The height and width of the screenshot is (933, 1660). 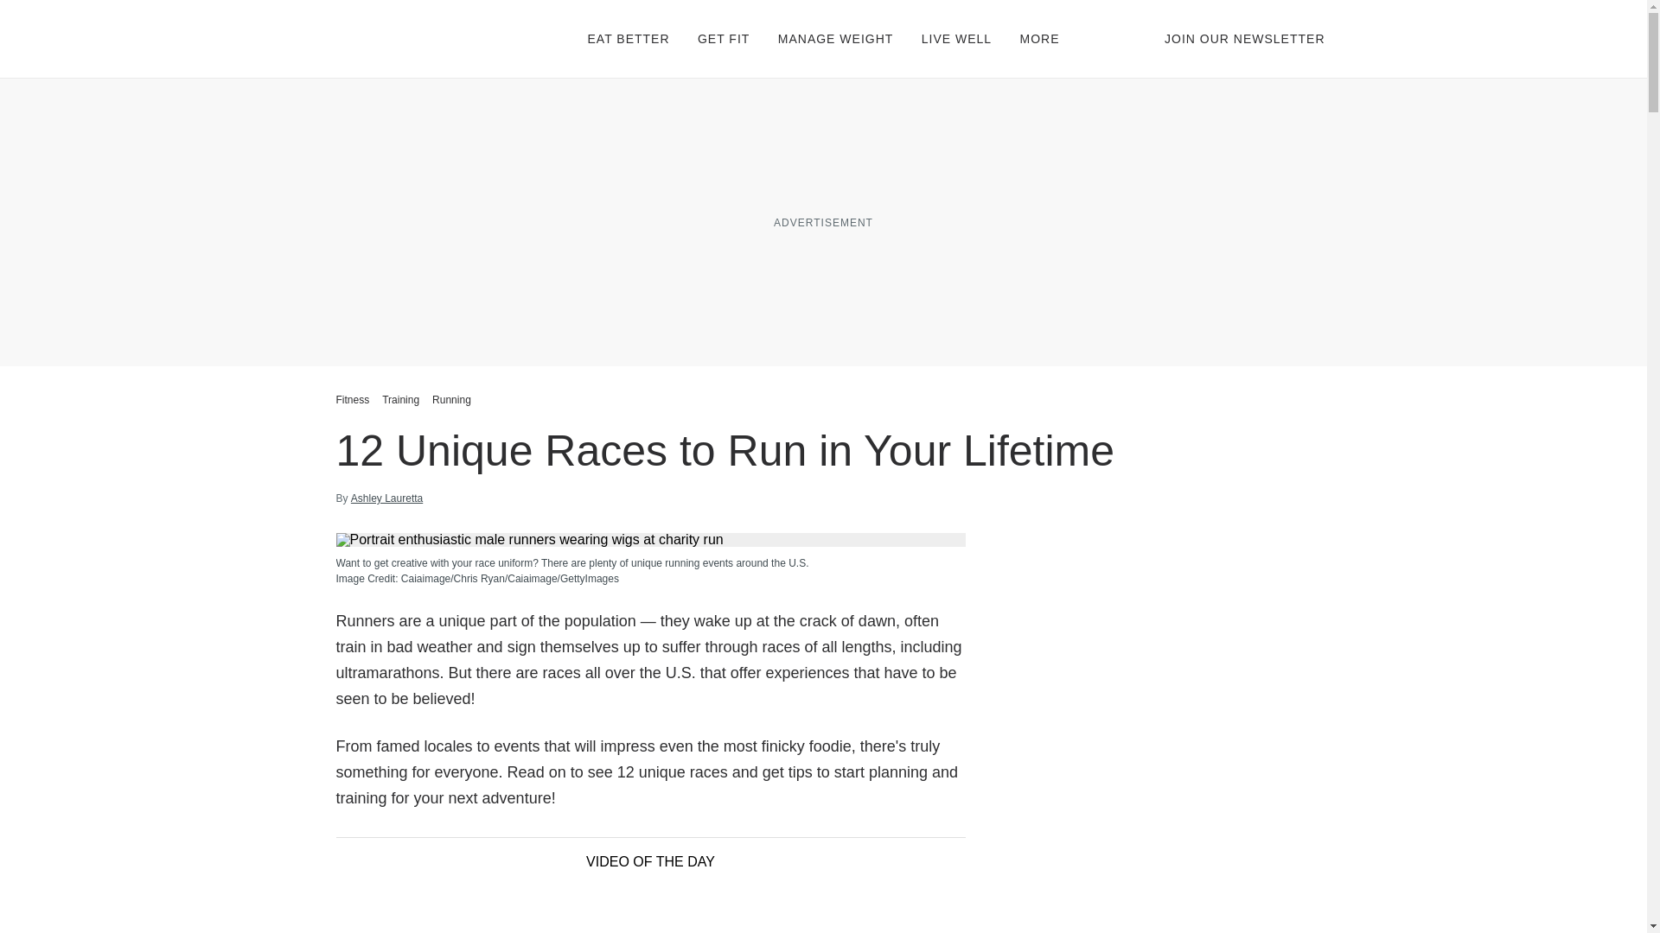 What do you see at coordinates (451, 399) in the screenshot?
I see `Running` at bounding box center [451, 399].